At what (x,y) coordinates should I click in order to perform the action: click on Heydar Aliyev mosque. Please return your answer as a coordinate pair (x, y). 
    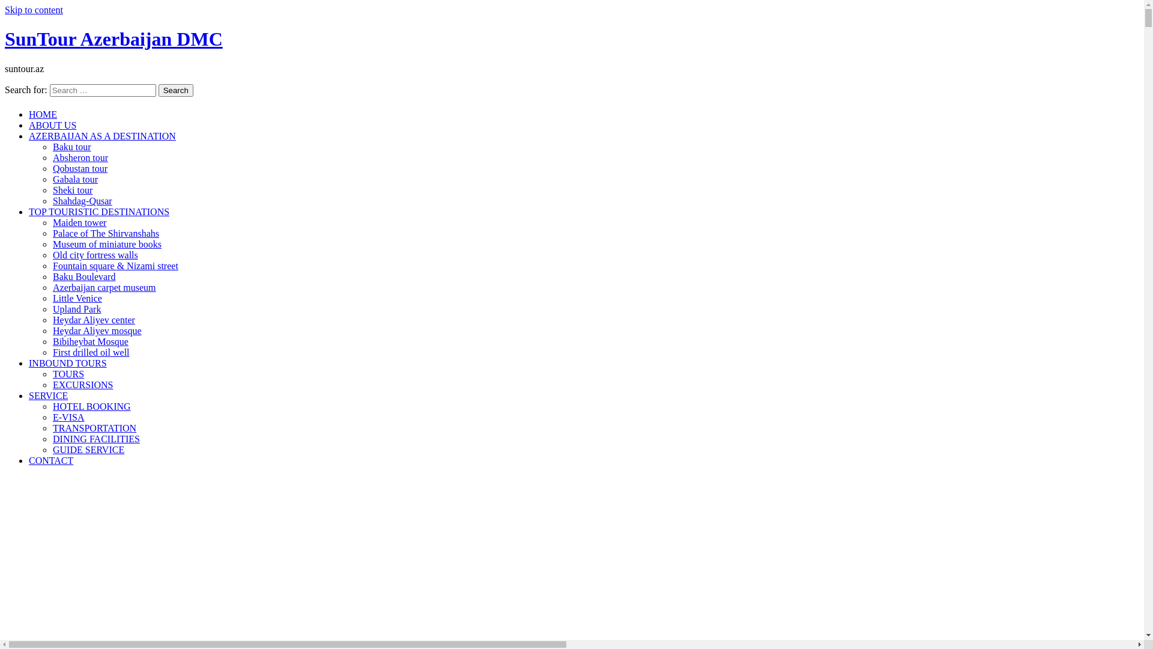
    Looking at the image, I should click on (97, 331).